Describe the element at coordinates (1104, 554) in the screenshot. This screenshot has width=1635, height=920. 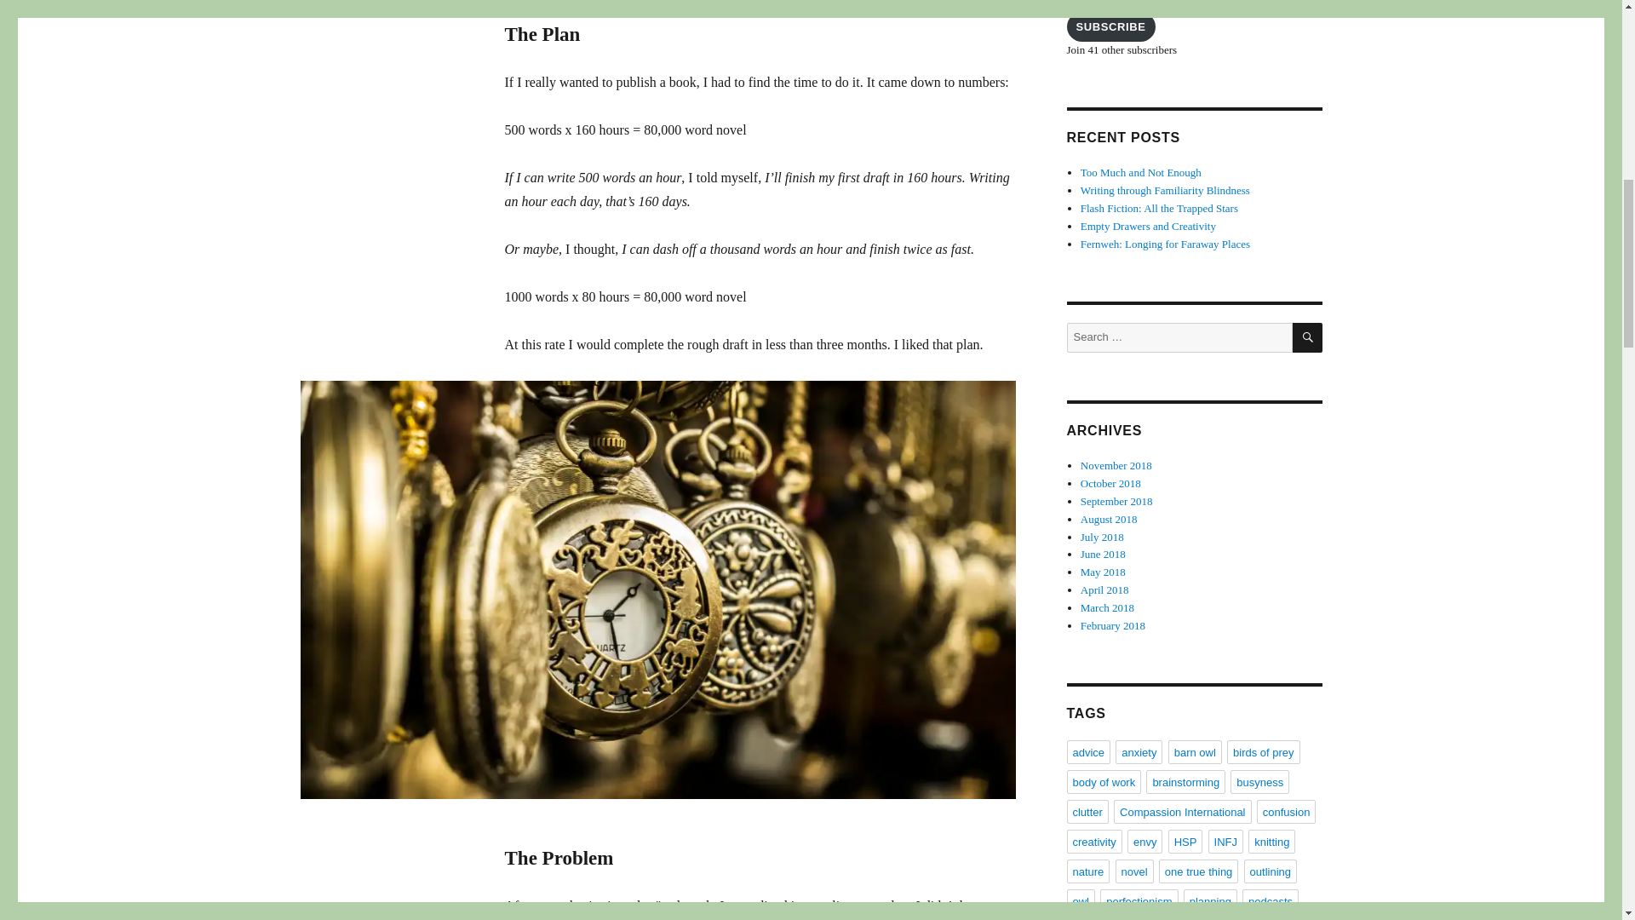
I see `June 2018` at that location.